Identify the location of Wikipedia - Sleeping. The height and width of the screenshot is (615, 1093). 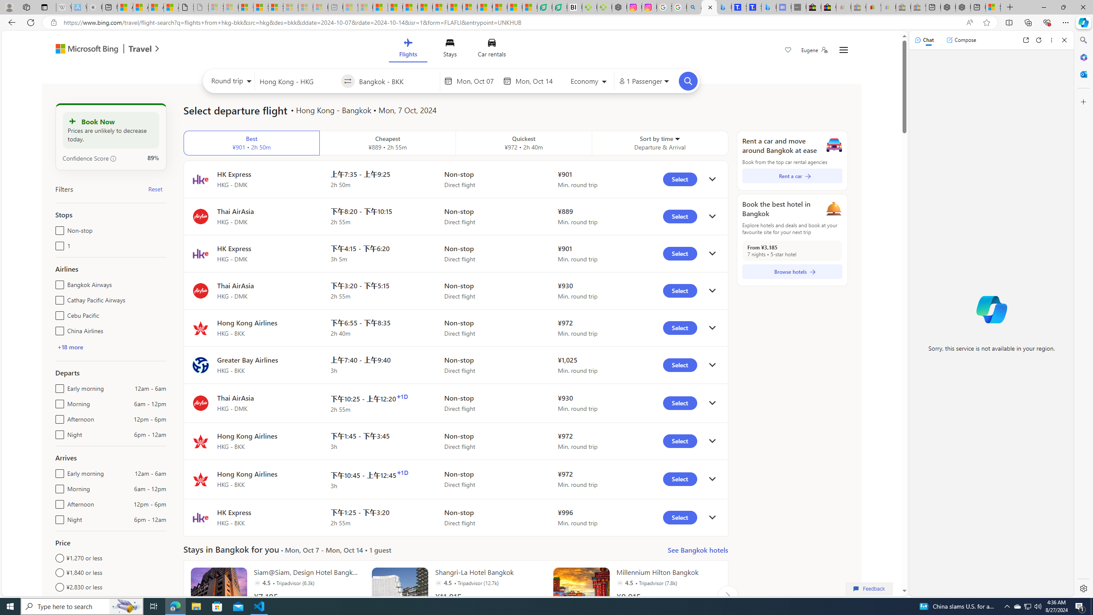
(64, 7).